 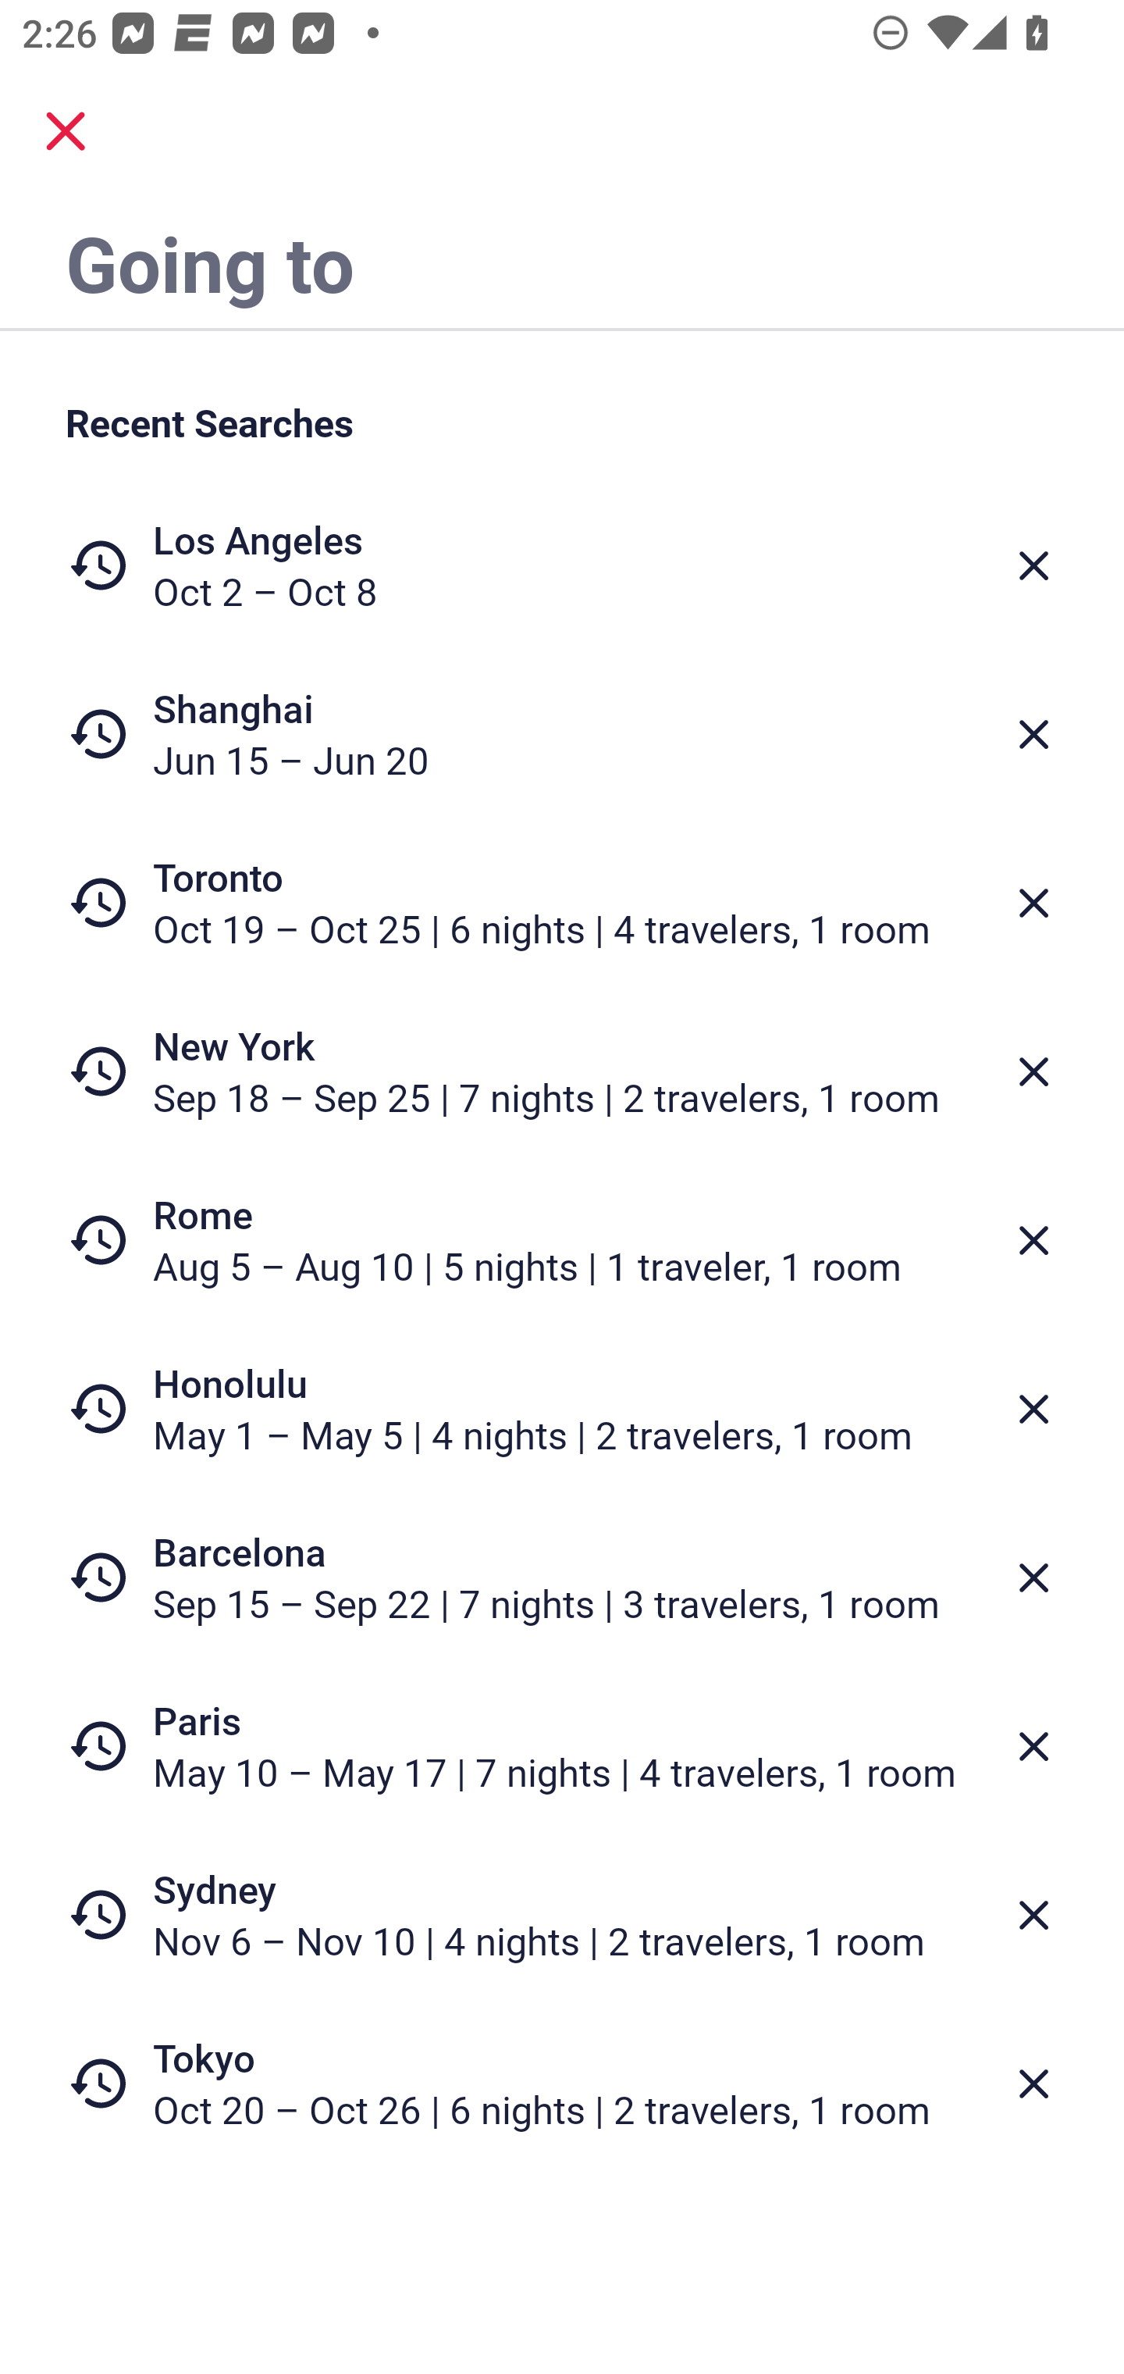 What do you see at coordinates (1033, 1577) in the screenshot?
I see `Delete from recent searches` at bounding box center [1033, 1577].